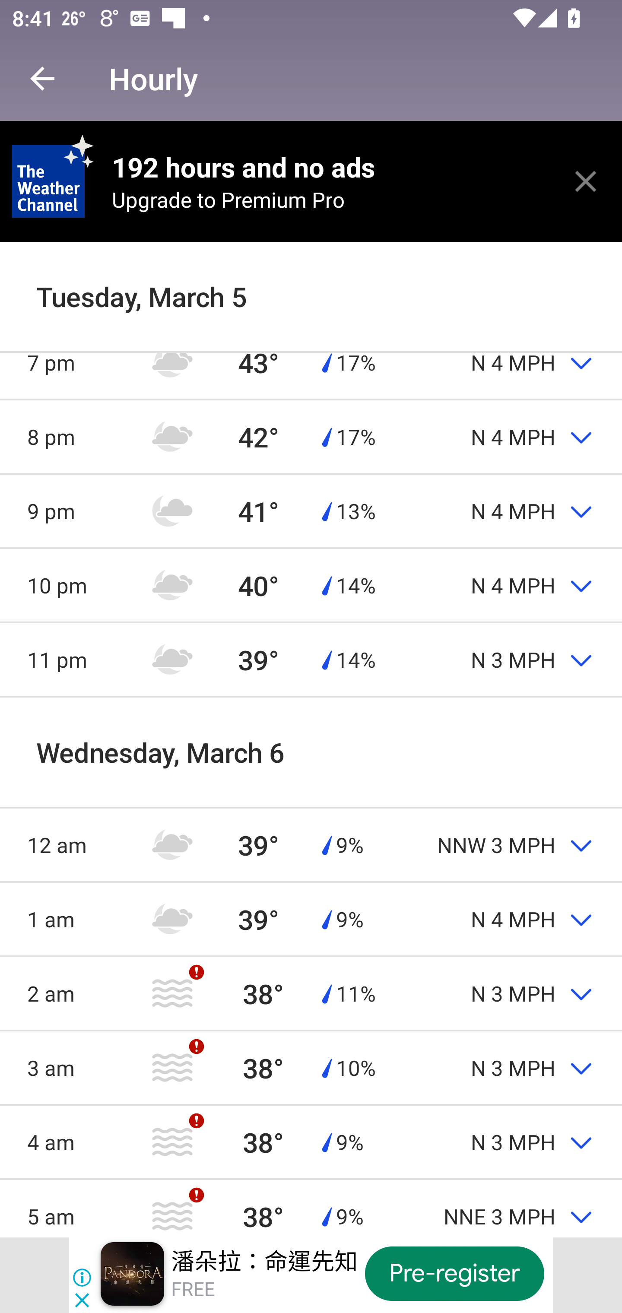  I want to click on 10 pm 40° 14% N 4 MPH, so click(311, 585).